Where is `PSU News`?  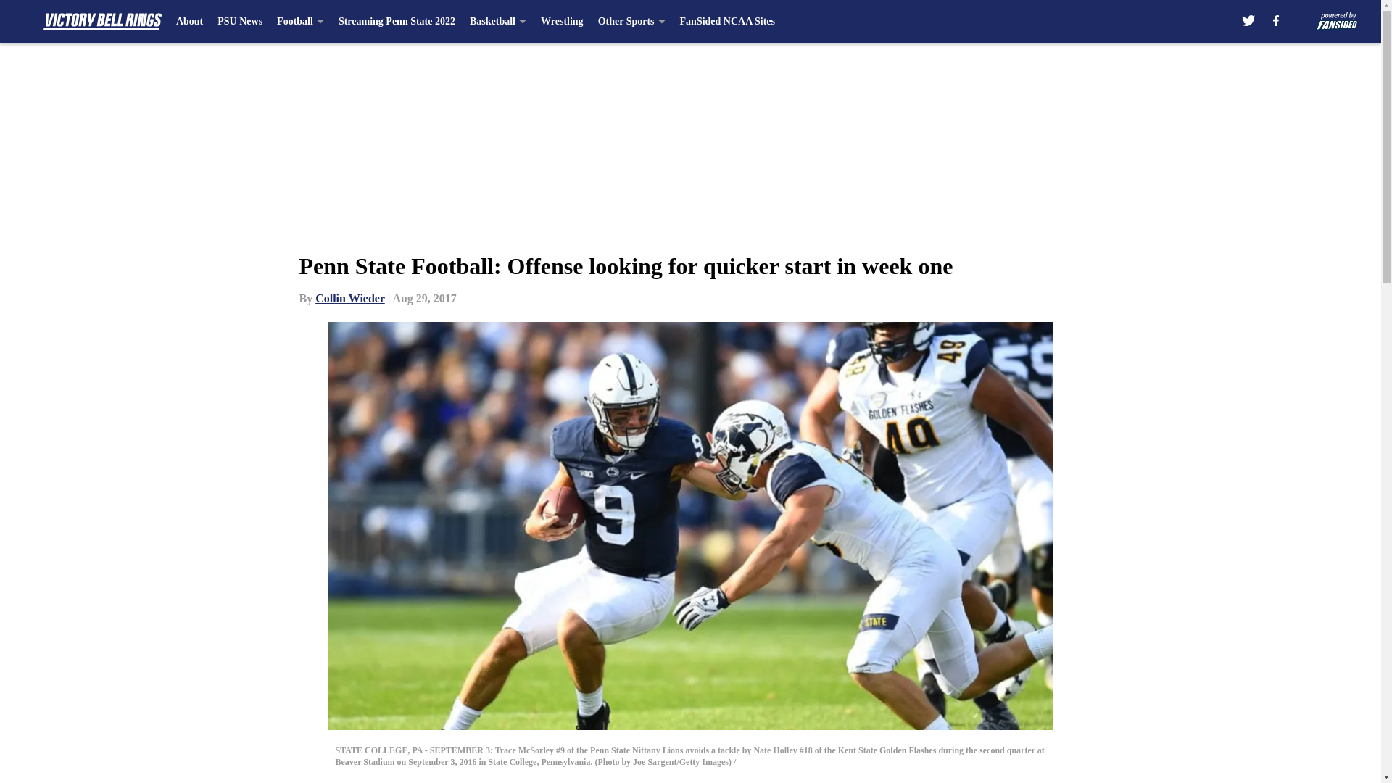 PSU News is located at coordinates (239, 22).